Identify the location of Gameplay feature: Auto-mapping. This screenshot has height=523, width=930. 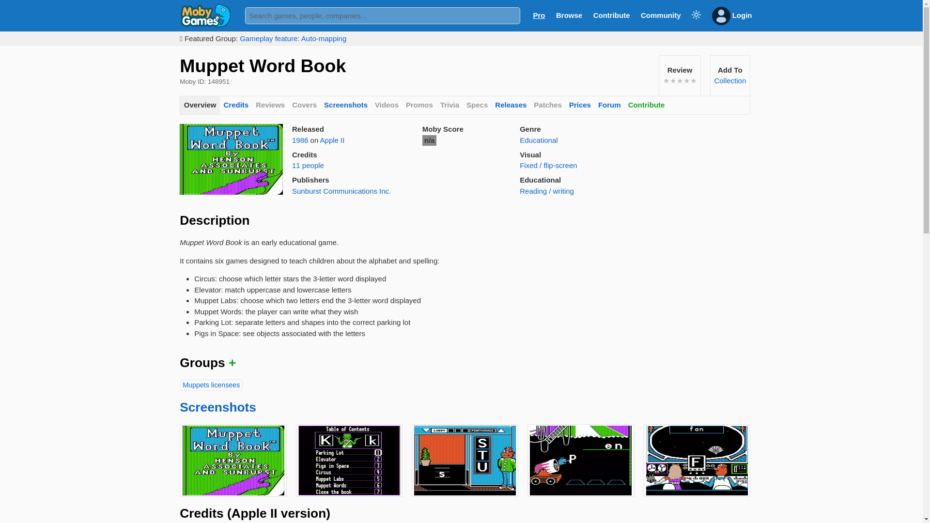
(293, 38).